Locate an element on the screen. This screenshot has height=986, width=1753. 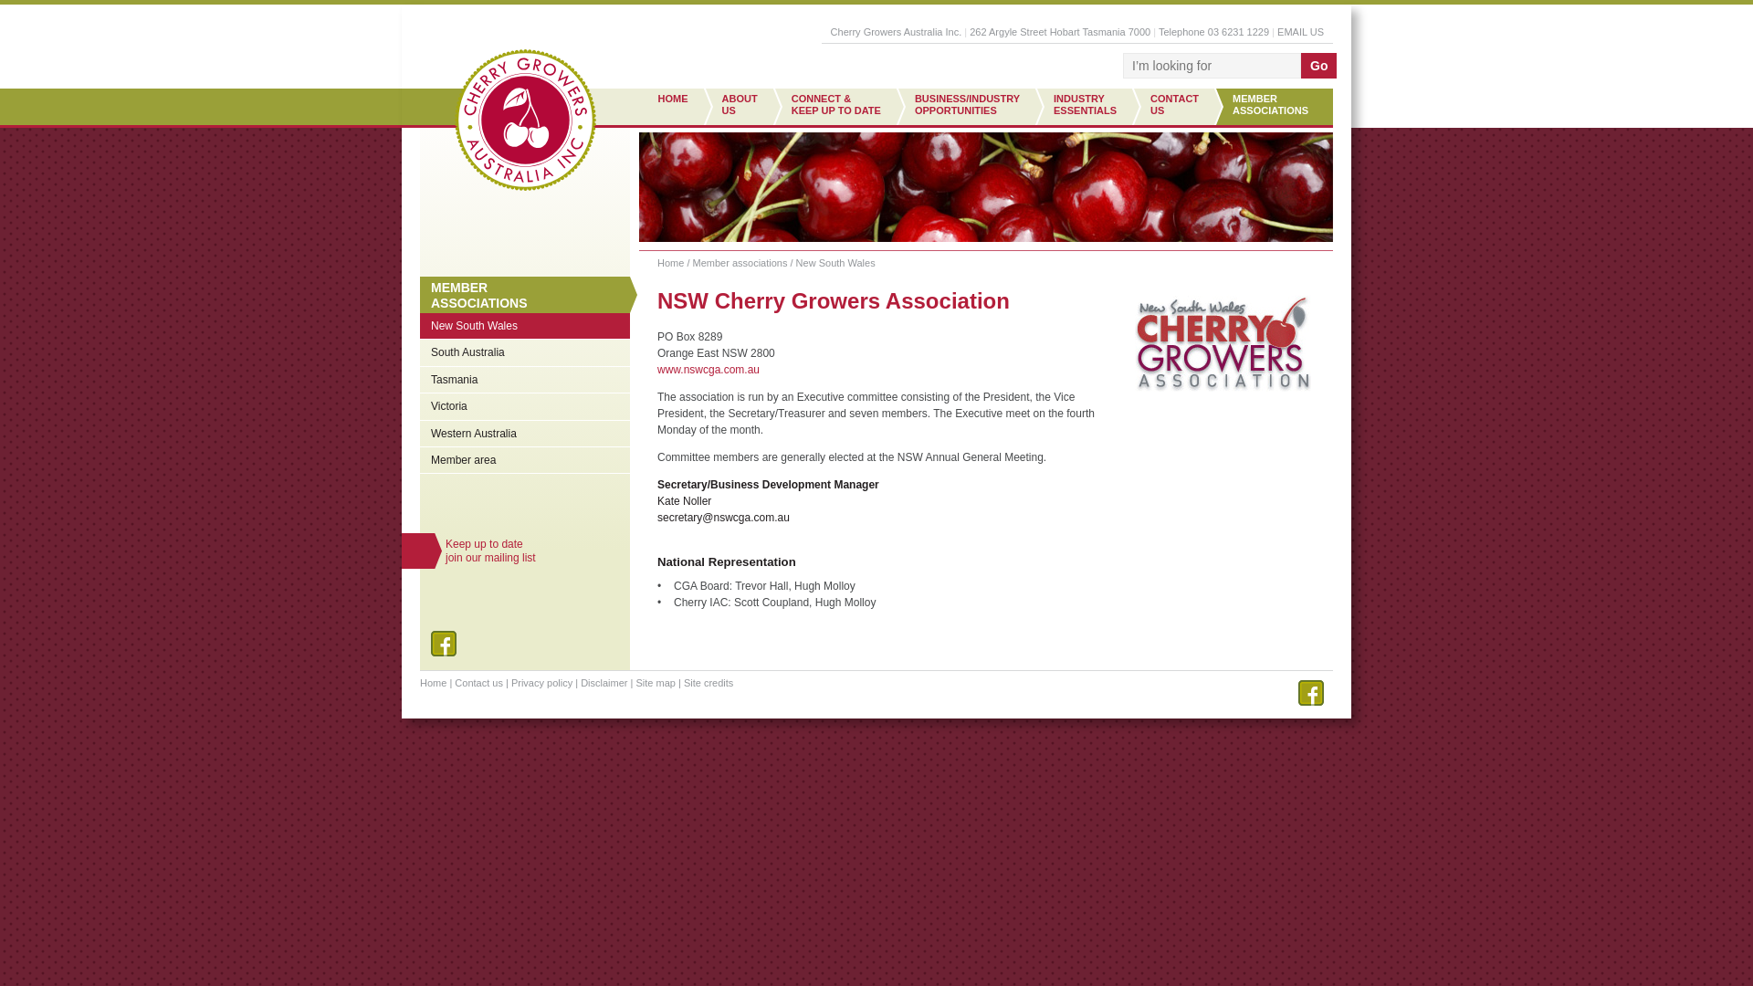
Member area is located at coordinates (525, 460).